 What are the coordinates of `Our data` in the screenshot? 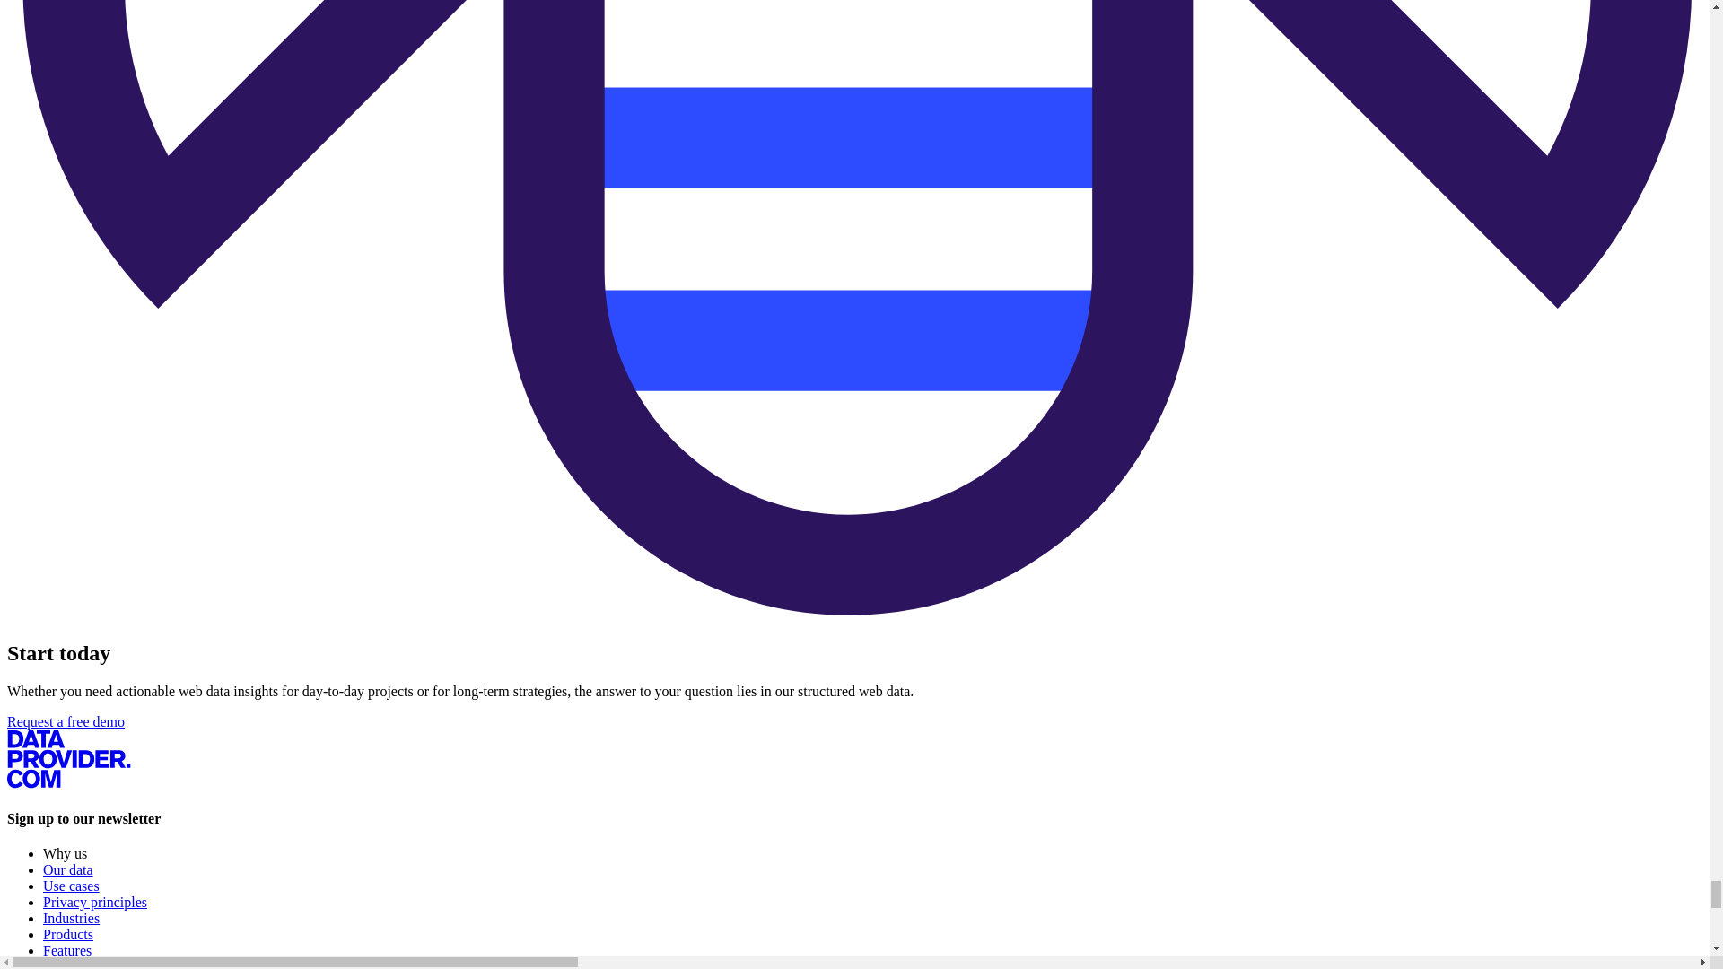 It's located at (68, 870).